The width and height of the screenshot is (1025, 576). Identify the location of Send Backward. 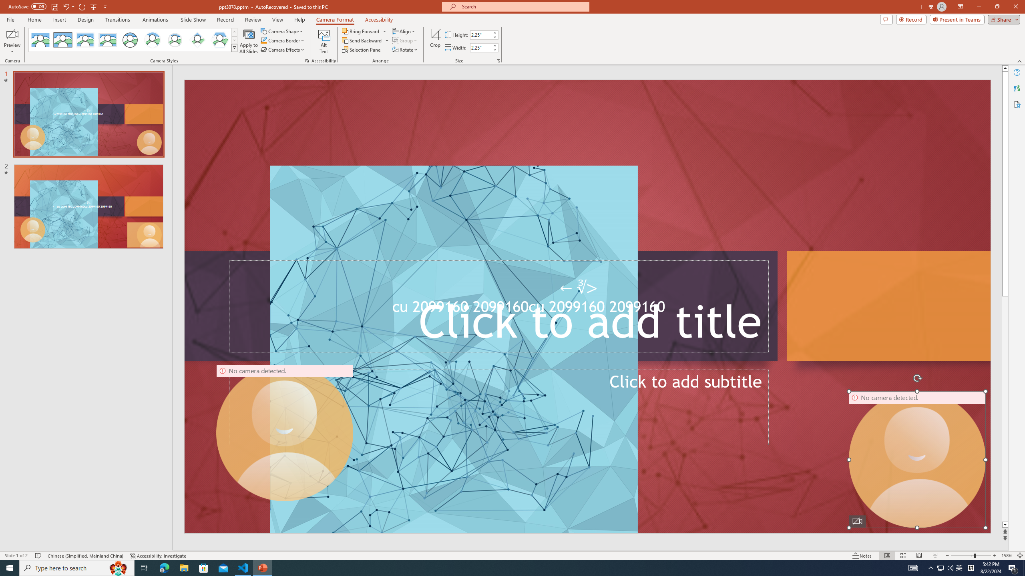
(362, 40).